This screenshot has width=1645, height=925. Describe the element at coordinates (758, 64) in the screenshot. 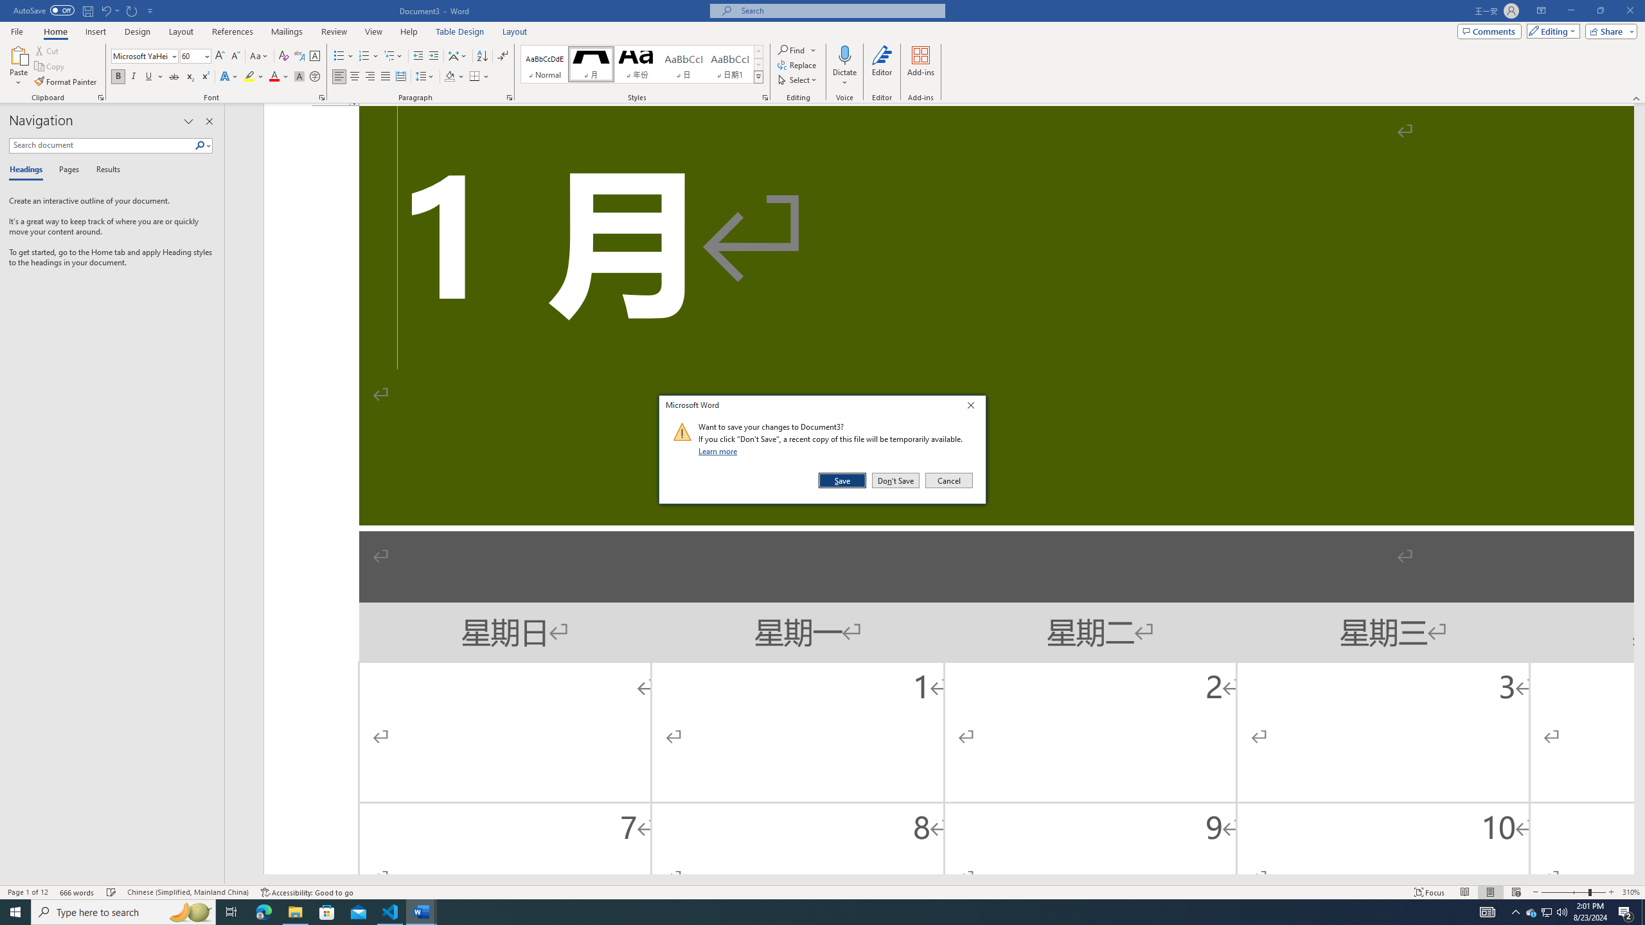

I see `Row Down` at that location.